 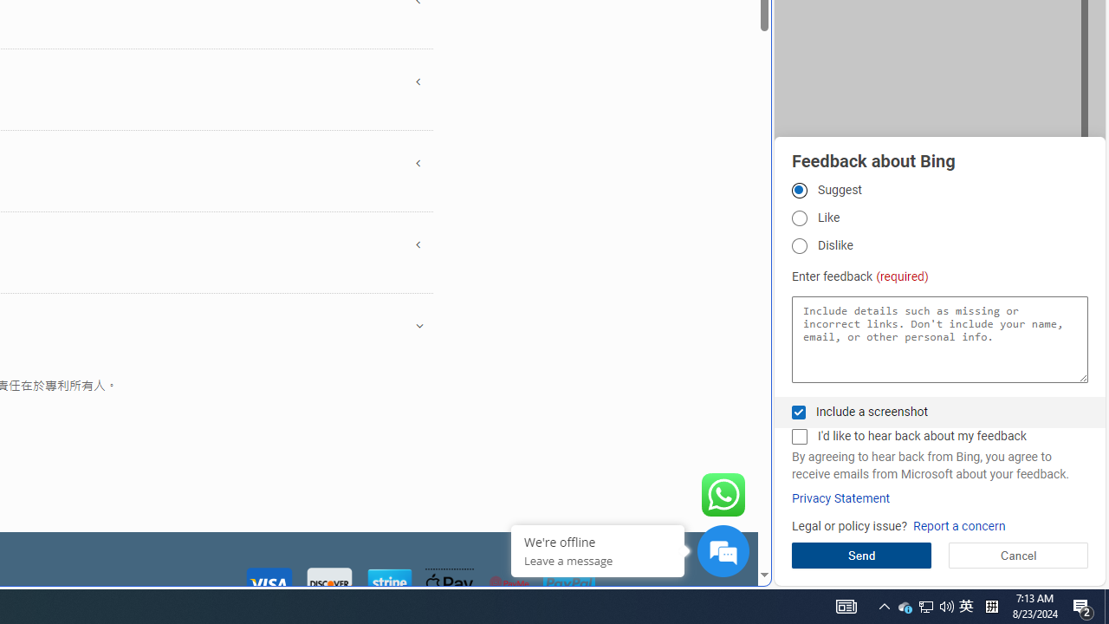 I want to click on Suggest, so click(x=799, y=190).